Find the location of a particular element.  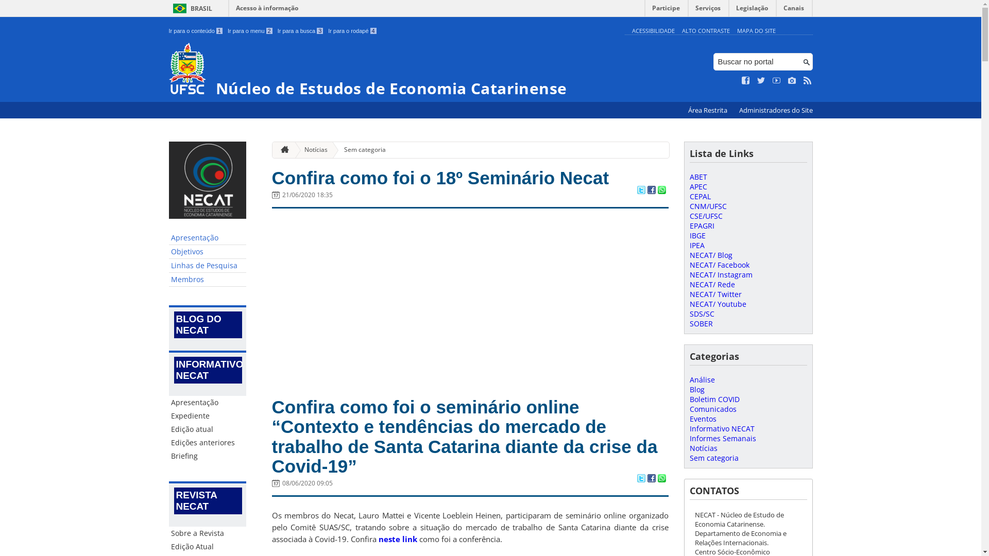

Informativo NECAT is located at coordinates (722, 428).